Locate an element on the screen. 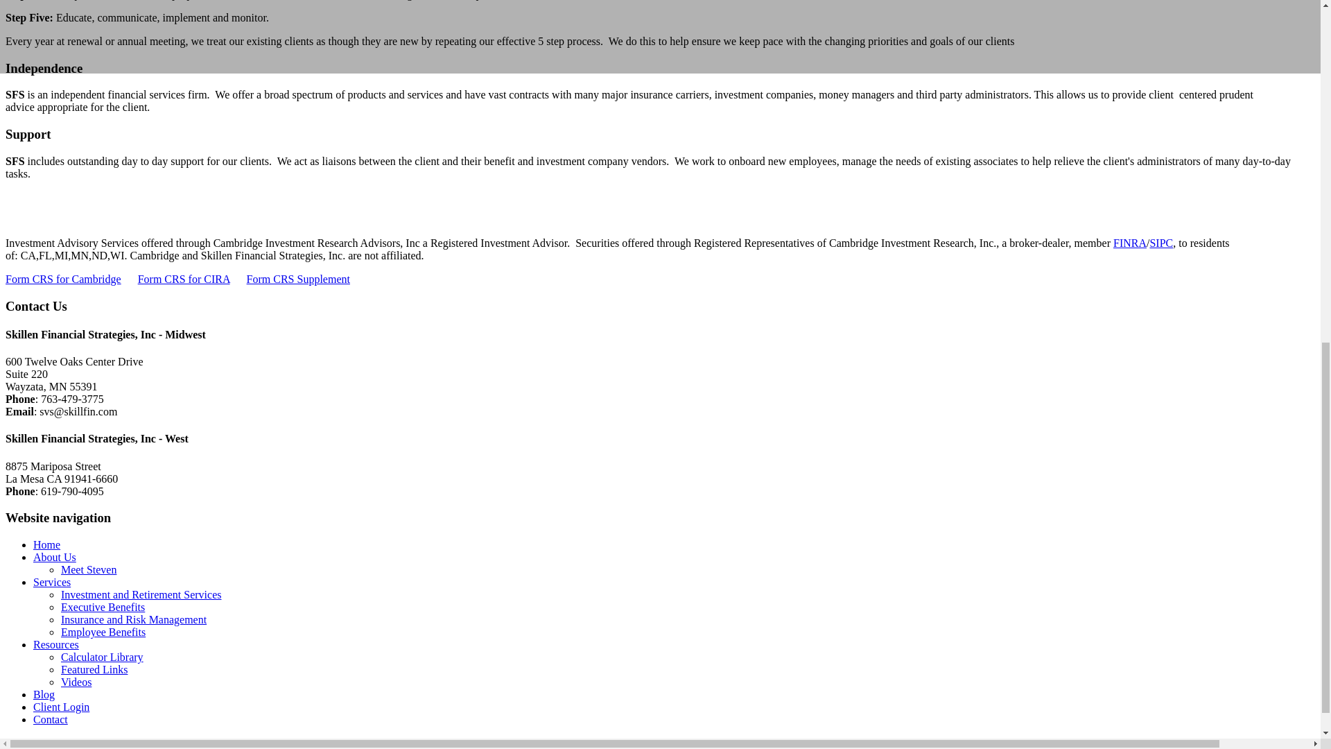 This screenshot has height=749, width=1331. Form CRS for CIRA is located at coordinates (184, 279).